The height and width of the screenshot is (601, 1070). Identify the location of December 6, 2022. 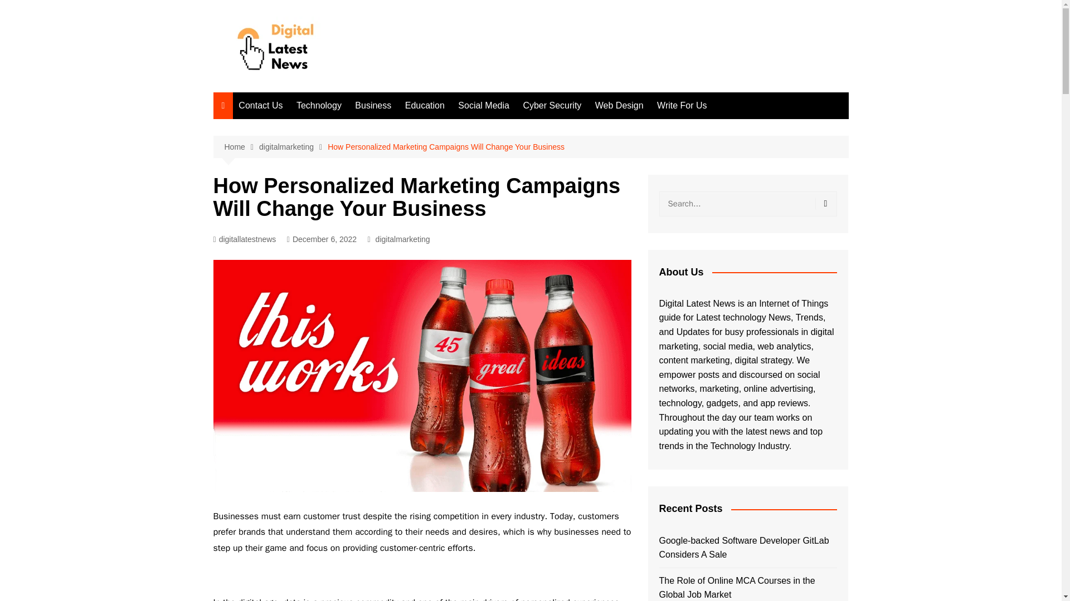
(321, 239).